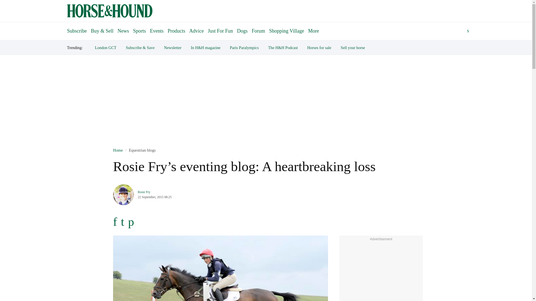  I want to click on Products, so click(176, 31).